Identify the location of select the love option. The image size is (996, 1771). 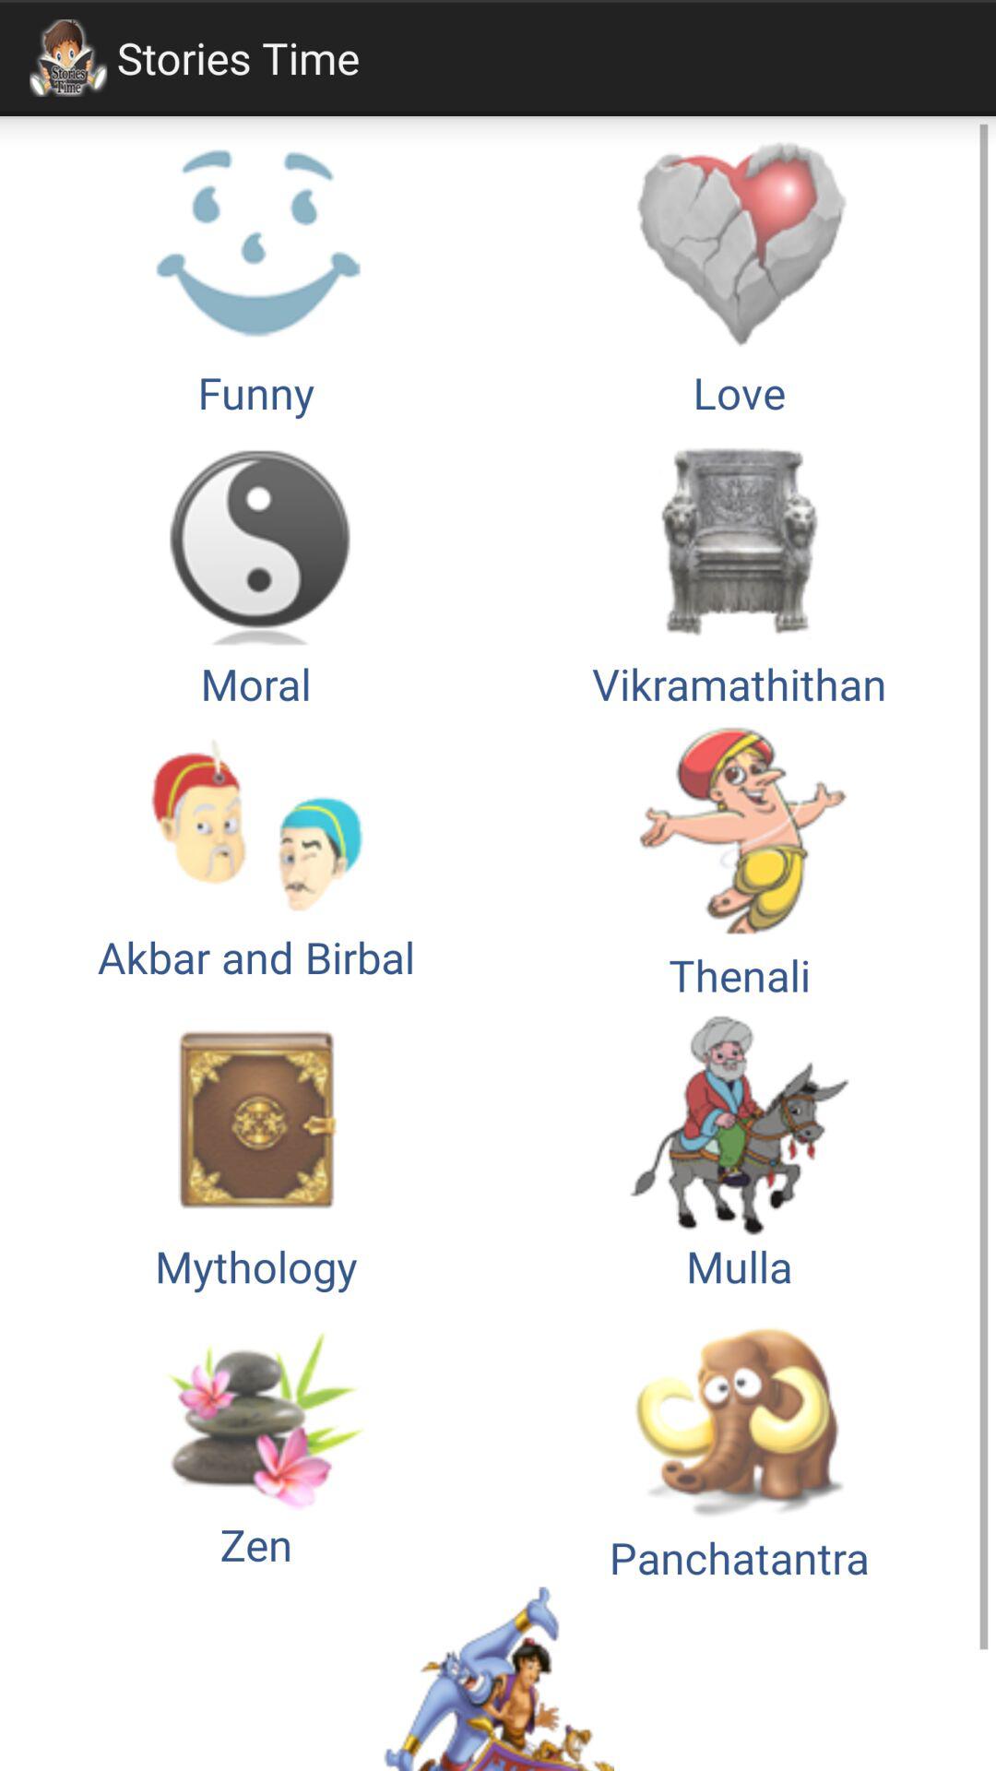
(740, 277).